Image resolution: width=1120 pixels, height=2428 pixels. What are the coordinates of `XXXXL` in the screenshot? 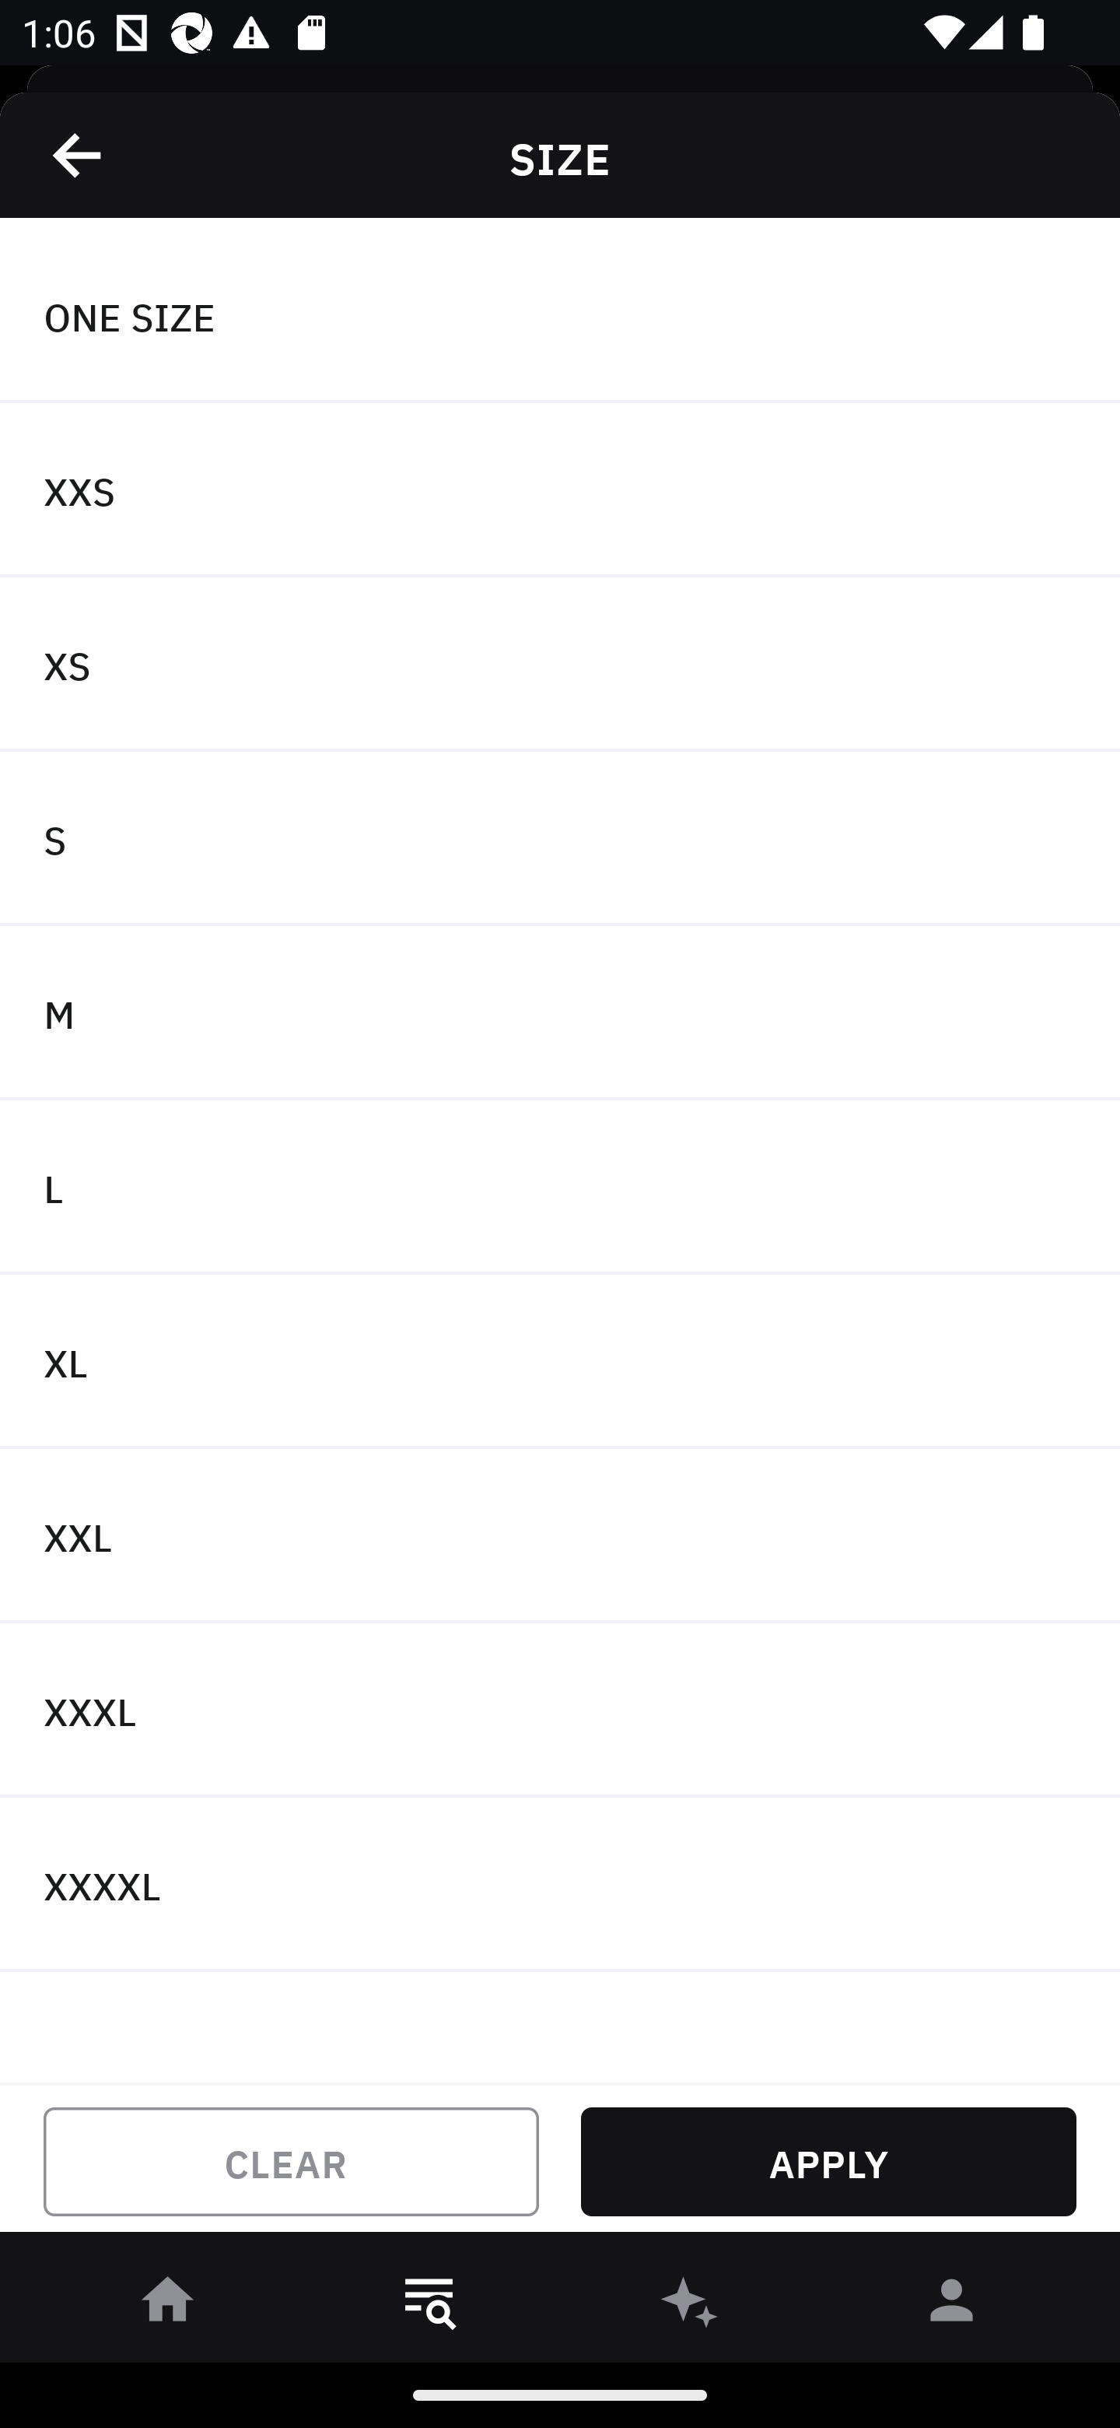 It's located at (560, 1883).